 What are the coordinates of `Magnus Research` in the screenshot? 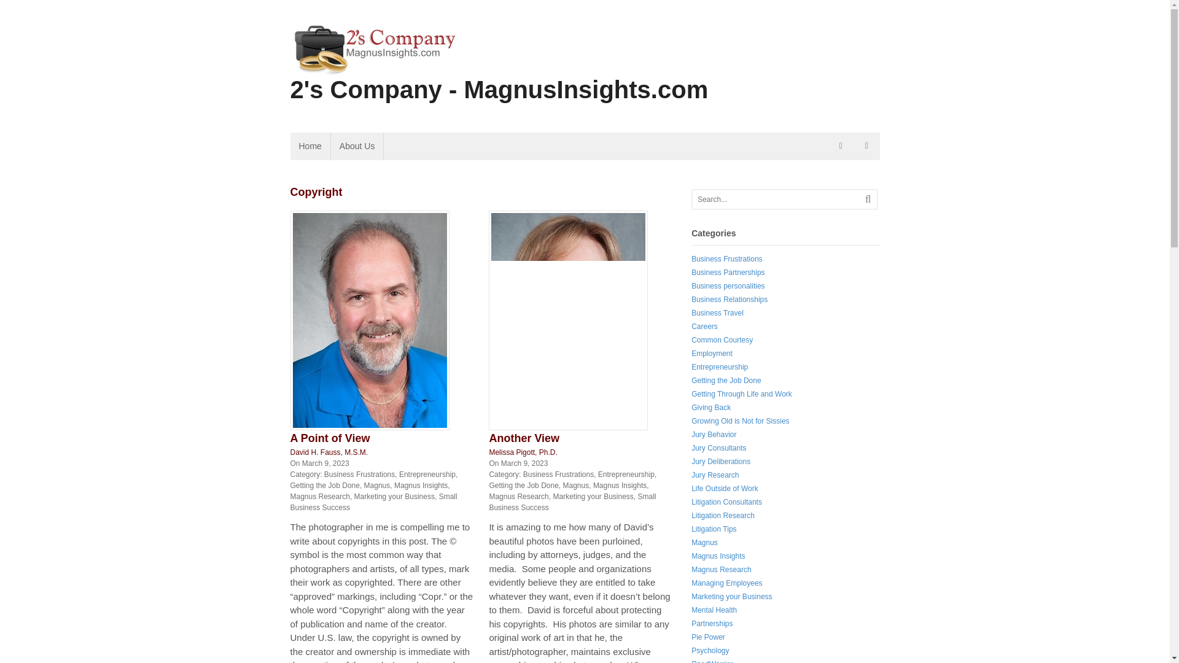 It's located at (319, 497).